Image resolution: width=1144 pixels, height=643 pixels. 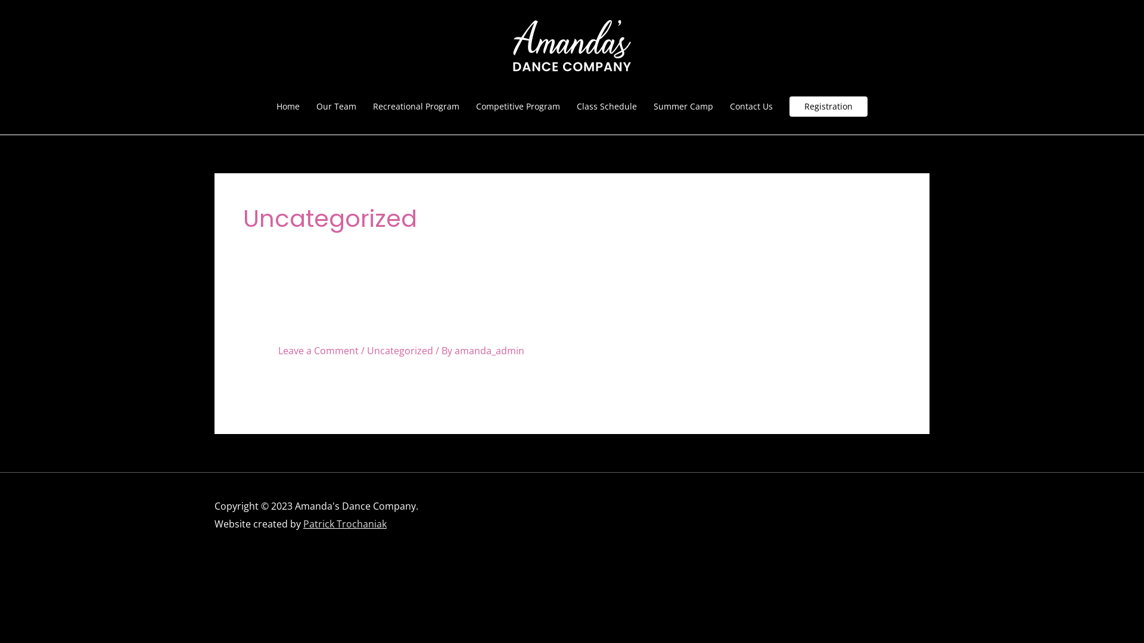 What do you see at coordinates (828, 107) in the screenshot?
I see `Registration` at bounding box center [828, 107].